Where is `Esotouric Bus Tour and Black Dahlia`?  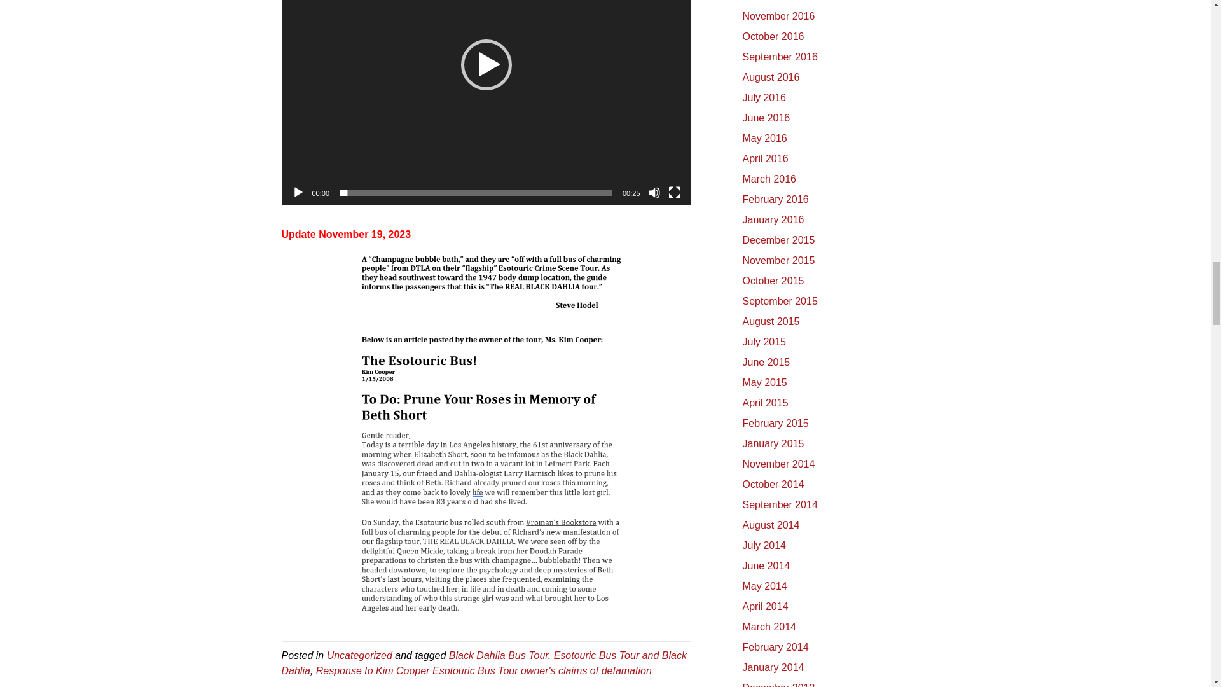 Esotouric Bus Tour and Black Dahlia is located at coordinates (483, 663).